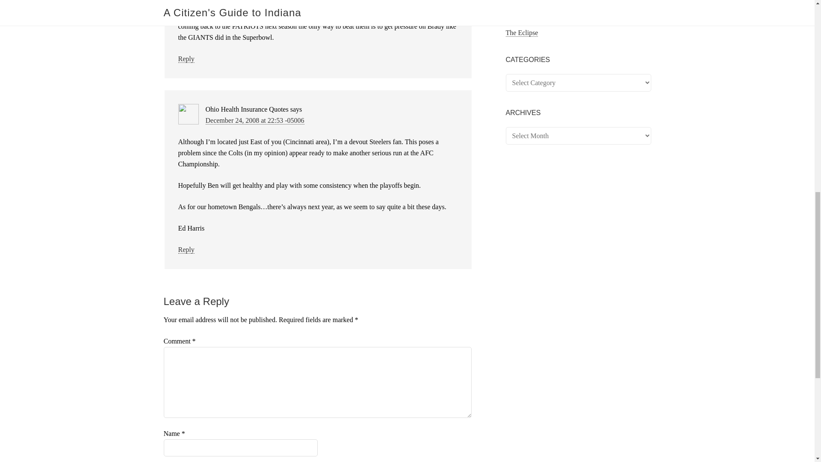 This screenshot has width=821, height=462. Describe the element at coordinates (186, 59) in the screenshot. I see `Reply` at that location.